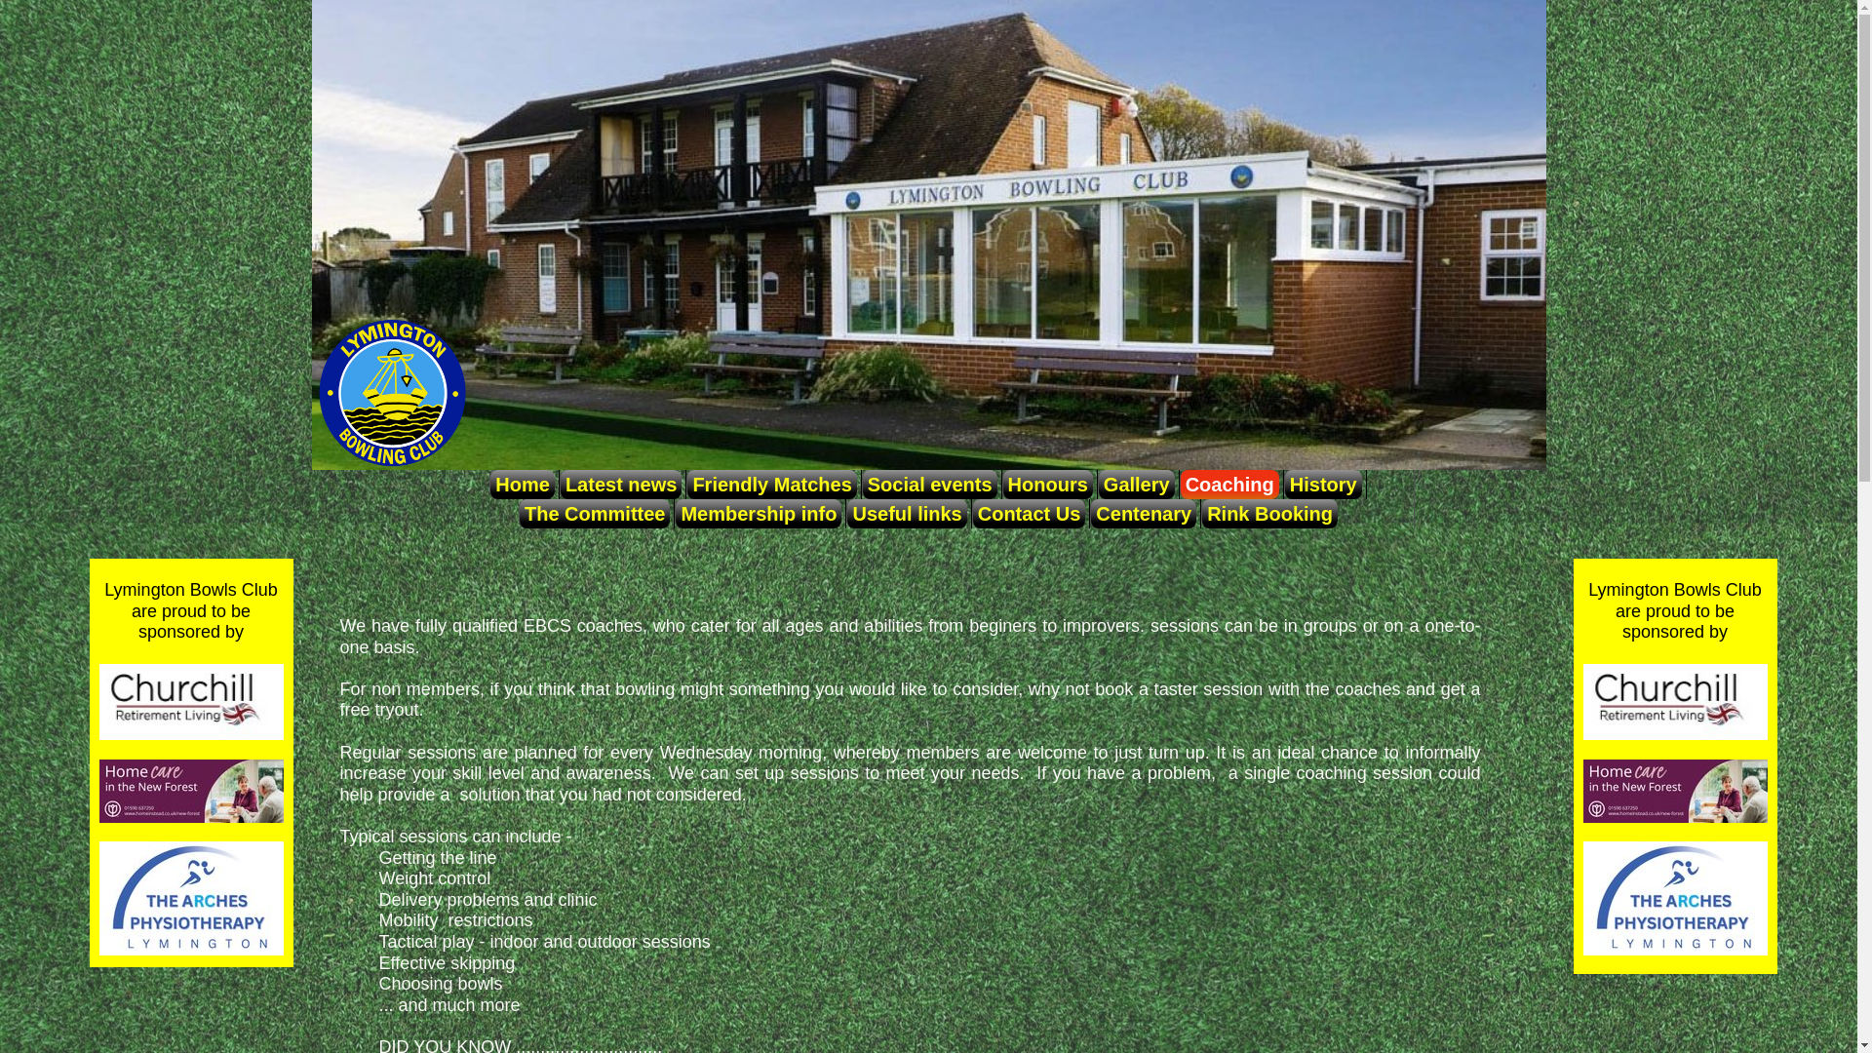 This screenshot has width=1872, height=1053. What do you see at coordinates (1143, 513) in the screenshot?
I see `Centenary` at bounding box center [1143, 513].